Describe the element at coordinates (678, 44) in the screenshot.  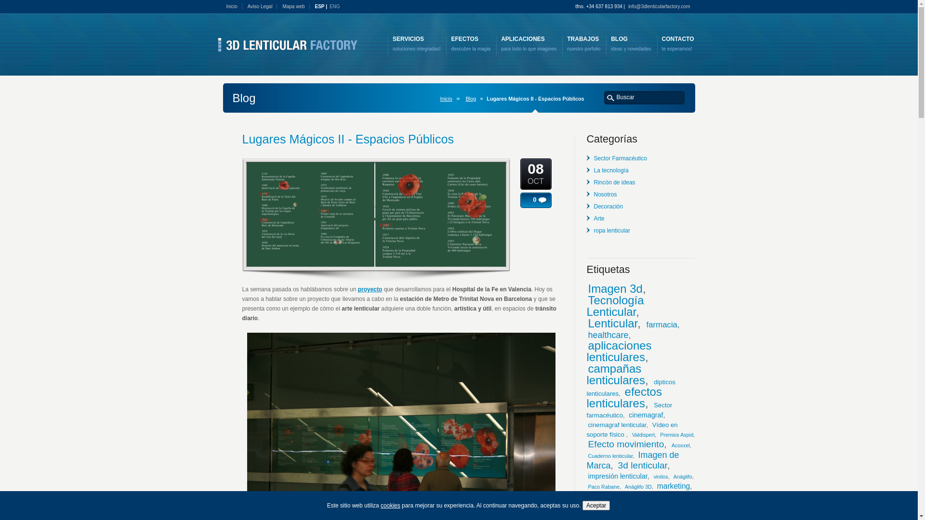
I see `CONTACTO
te esperamos!` at that location.